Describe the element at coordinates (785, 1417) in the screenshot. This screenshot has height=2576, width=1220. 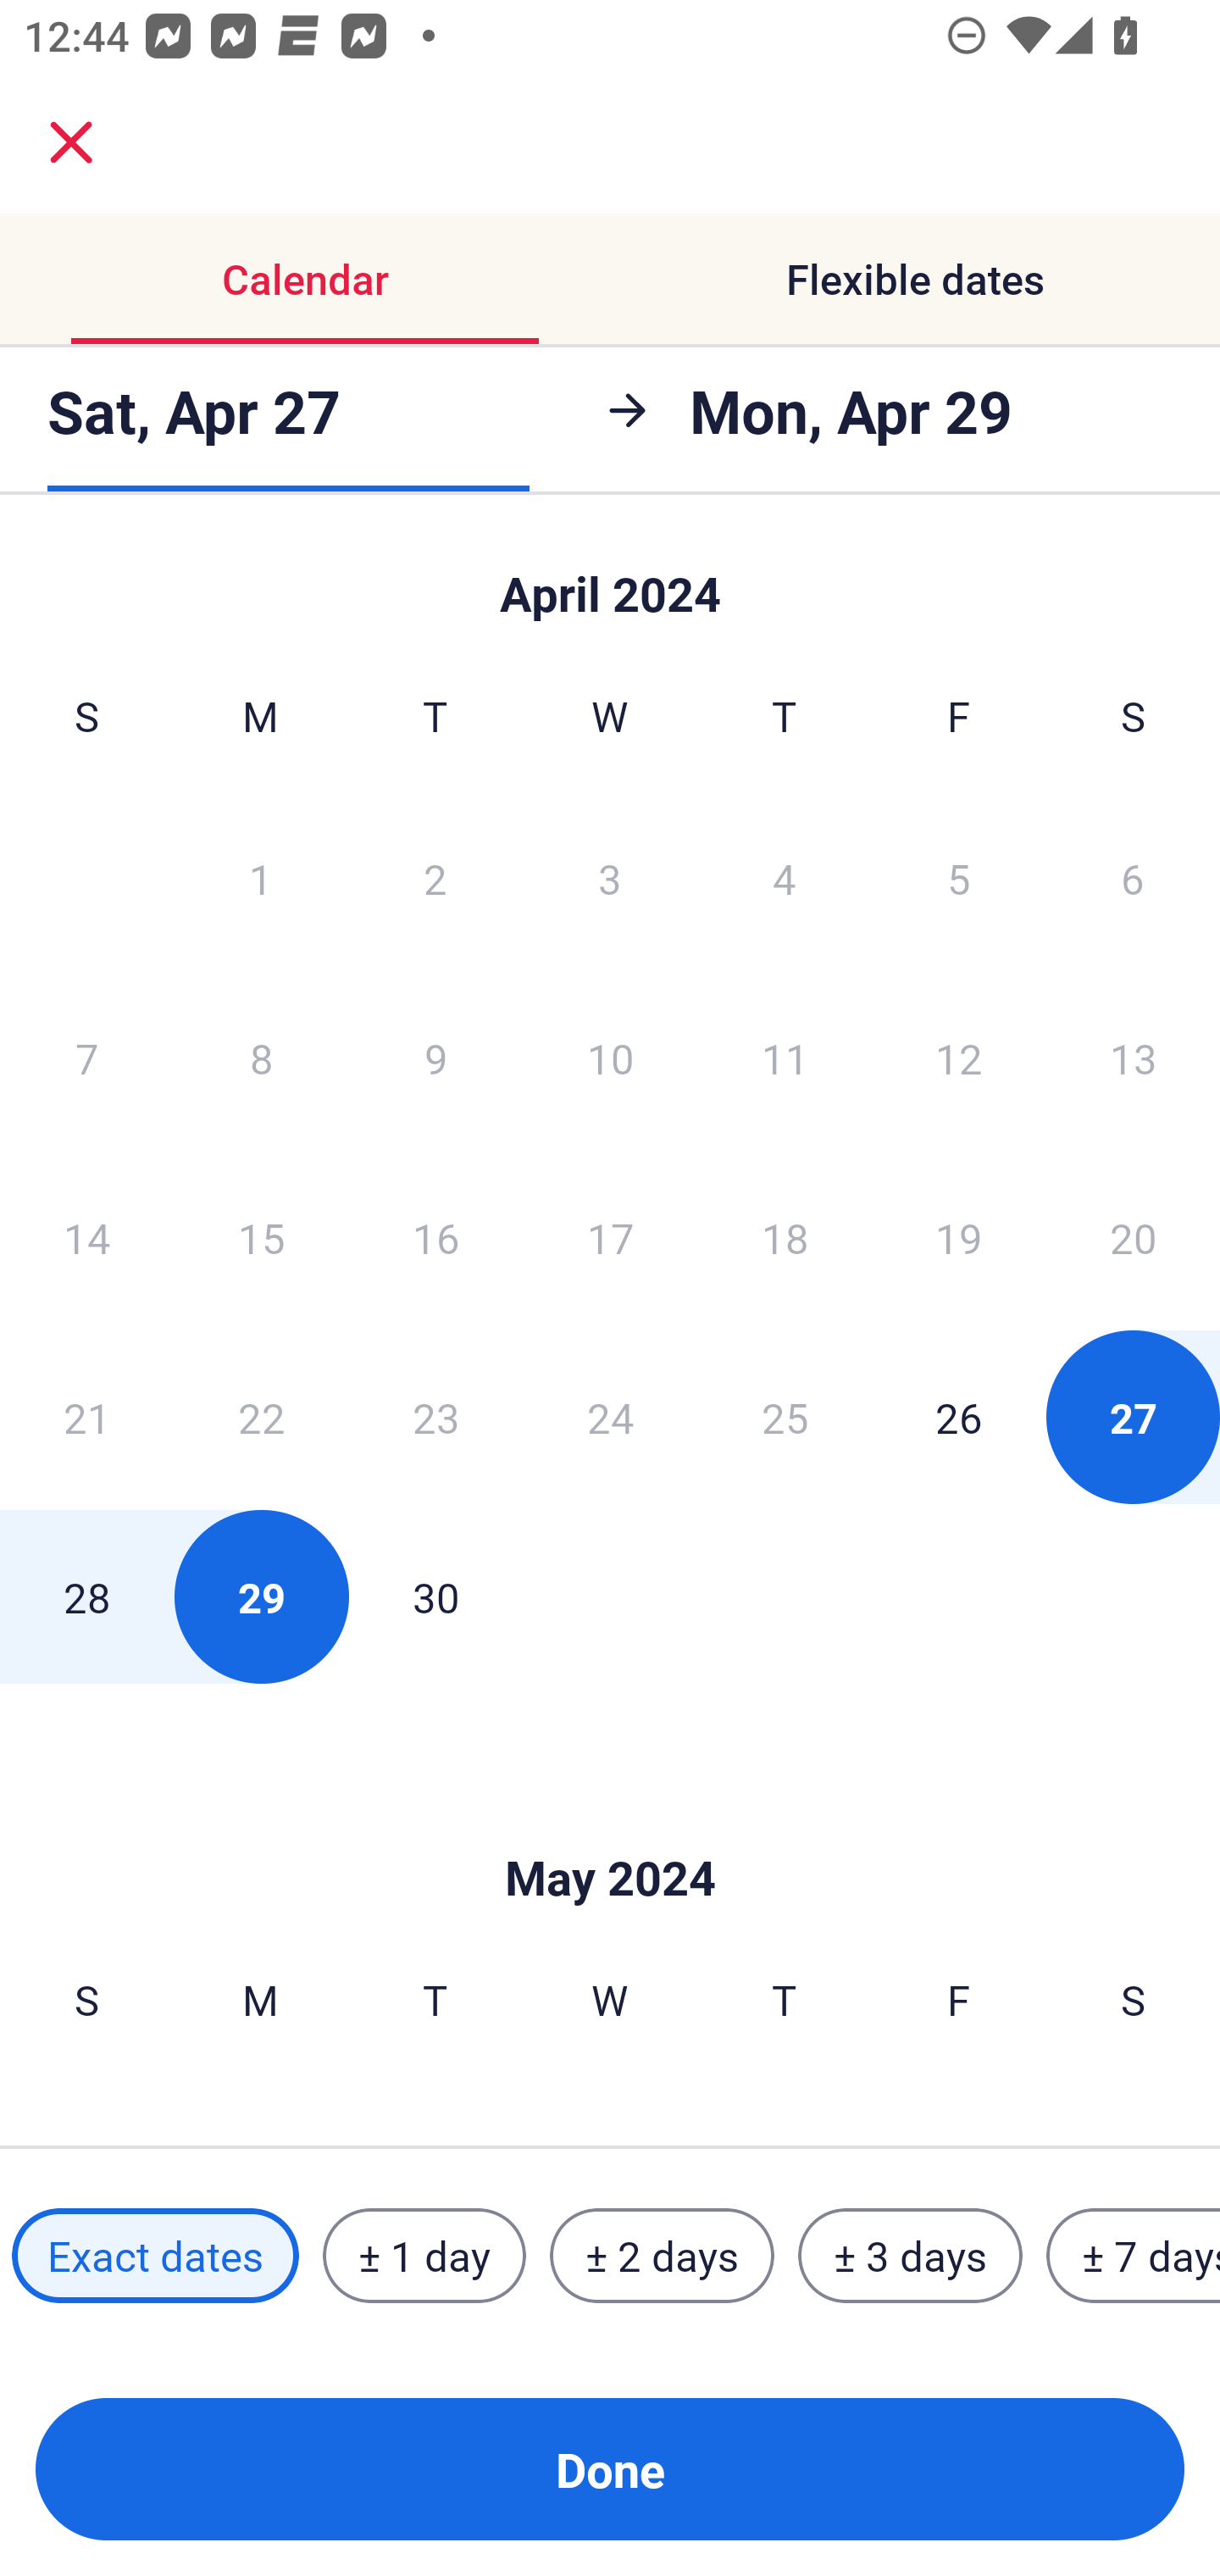
I see `25 Thursday, April 25, 2024` at that location.